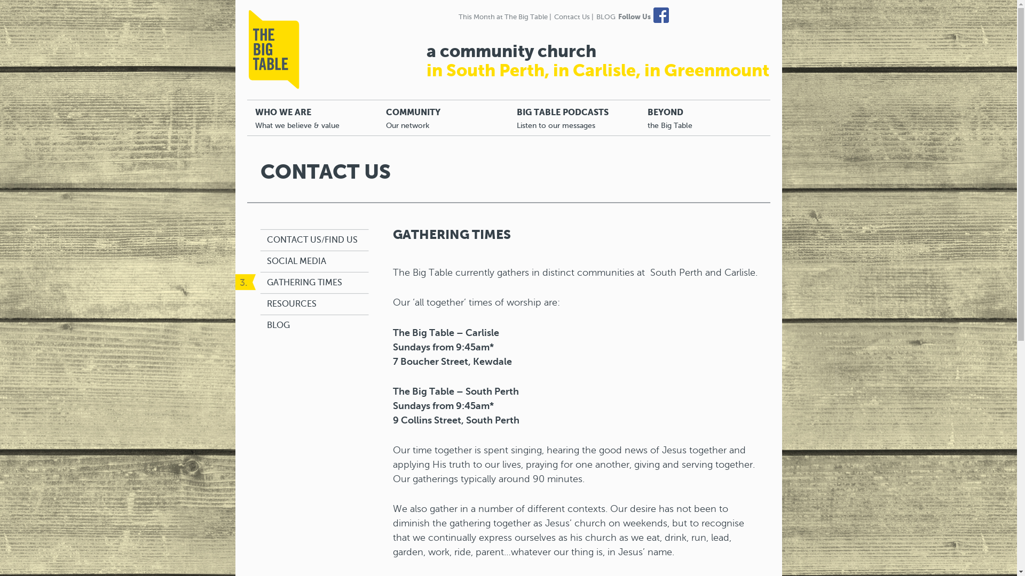 This screenshot has height=576, width=1025. I want to click on RESOURCES, so click(291, 304).